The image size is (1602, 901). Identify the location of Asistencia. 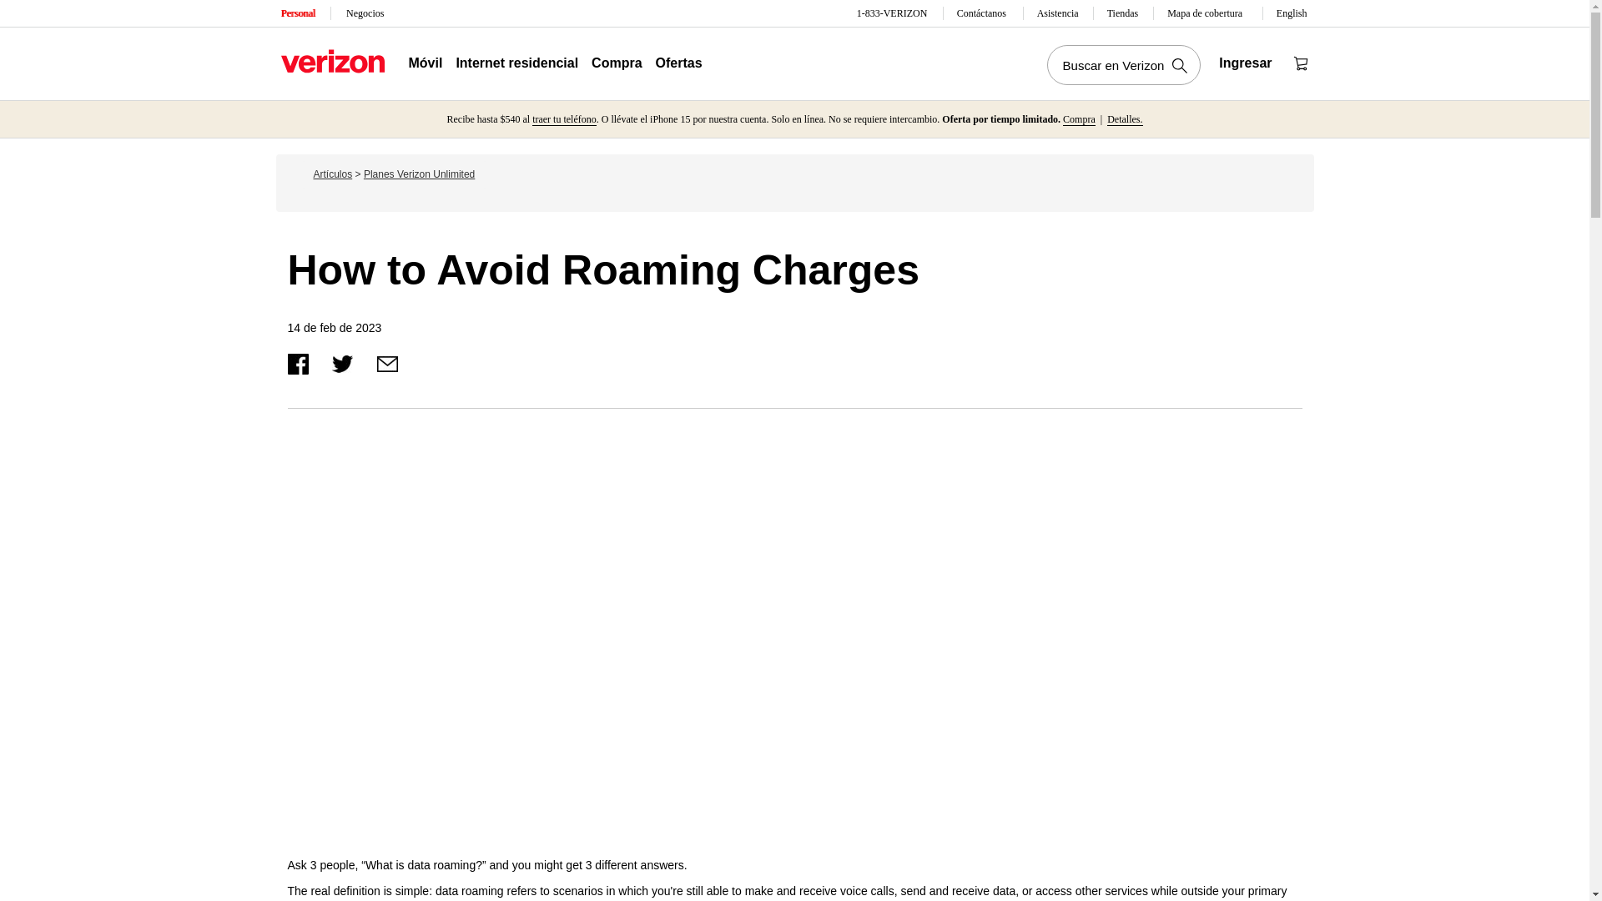
(1058, 13).